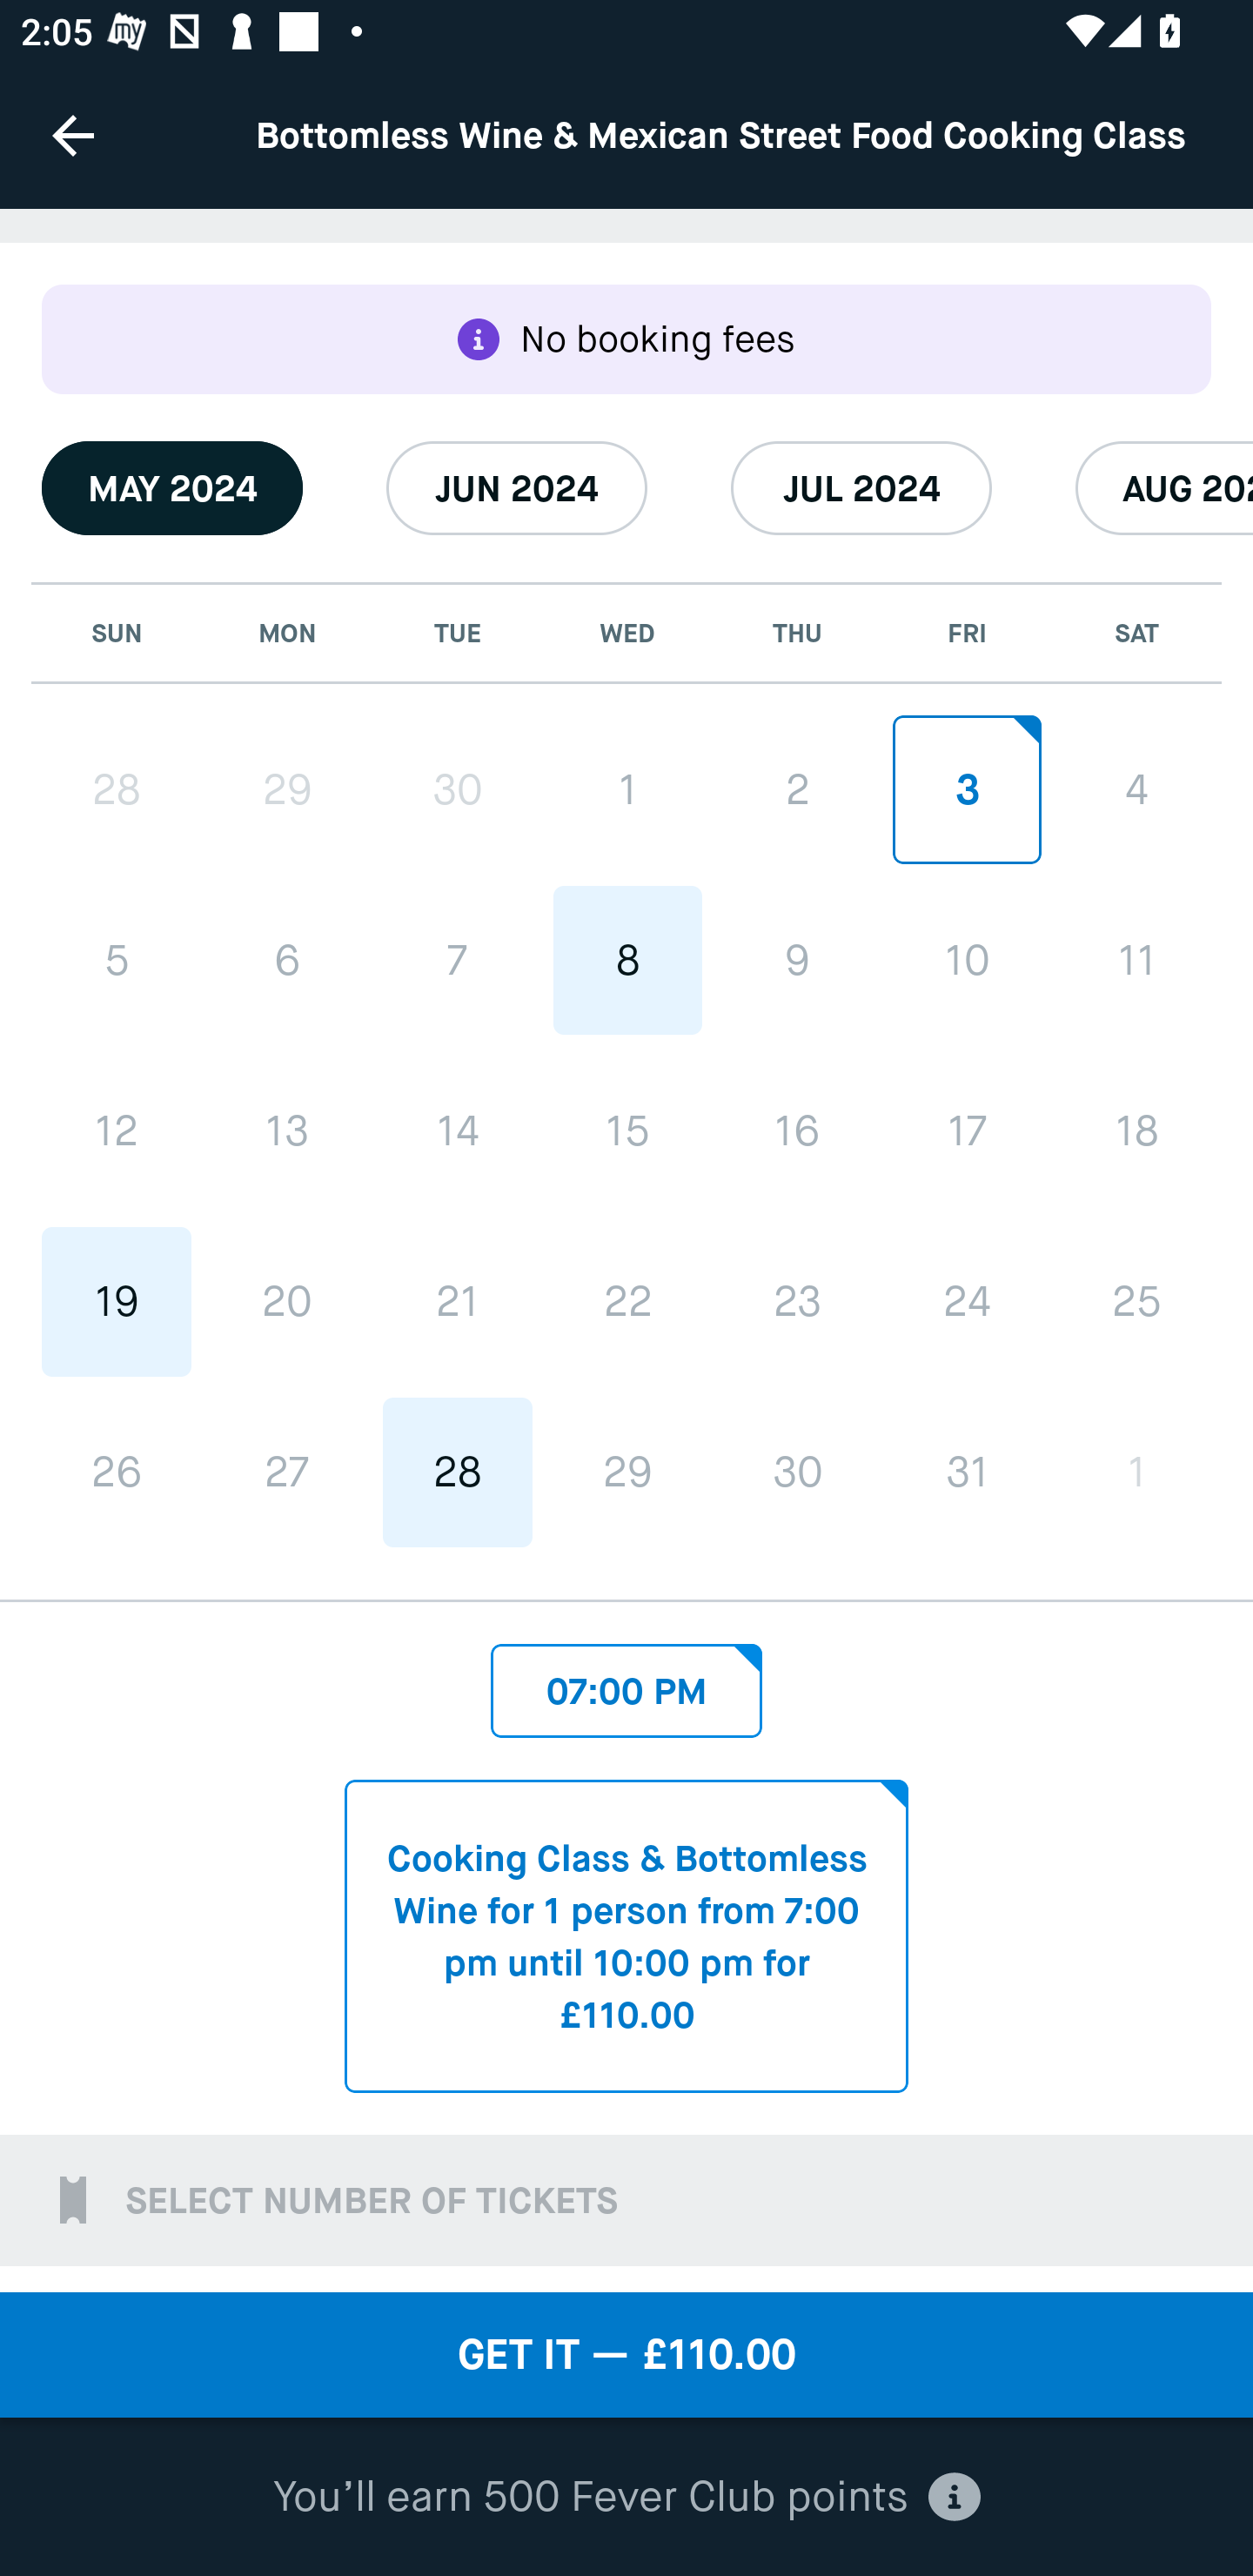 Image resolution: width=1253 pixels, height=2576 pixels. I want to click on 7, so click(458, 961).